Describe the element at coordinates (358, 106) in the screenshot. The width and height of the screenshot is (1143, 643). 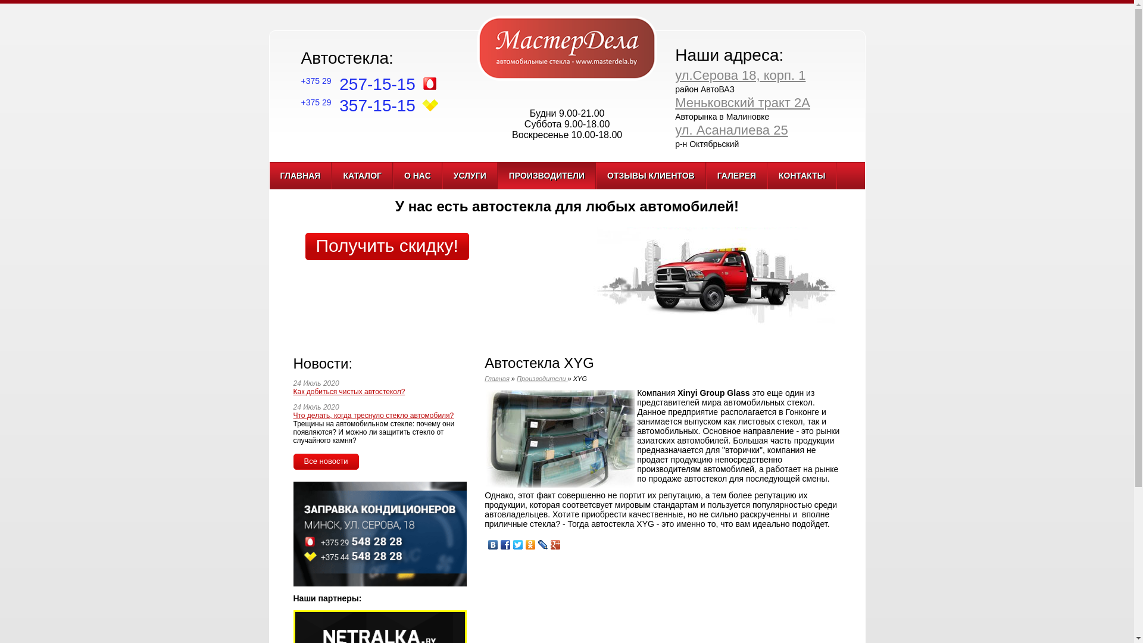
I see `+375 29 357-15-15` at that location.